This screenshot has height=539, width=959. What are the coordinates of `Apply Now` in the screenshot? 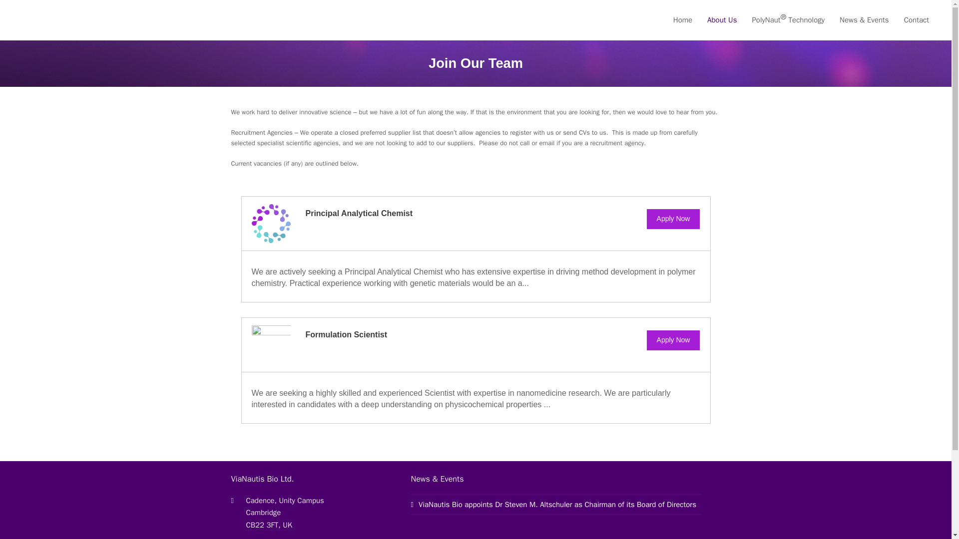 It's located at (673, 340).